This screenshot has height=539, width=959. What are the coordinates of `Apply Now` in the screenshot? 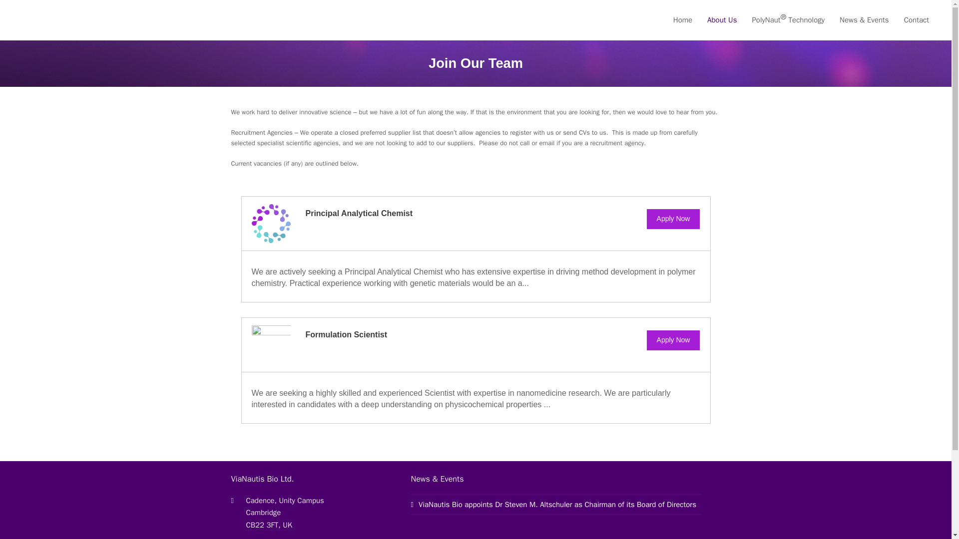 It's located at (673, 340).